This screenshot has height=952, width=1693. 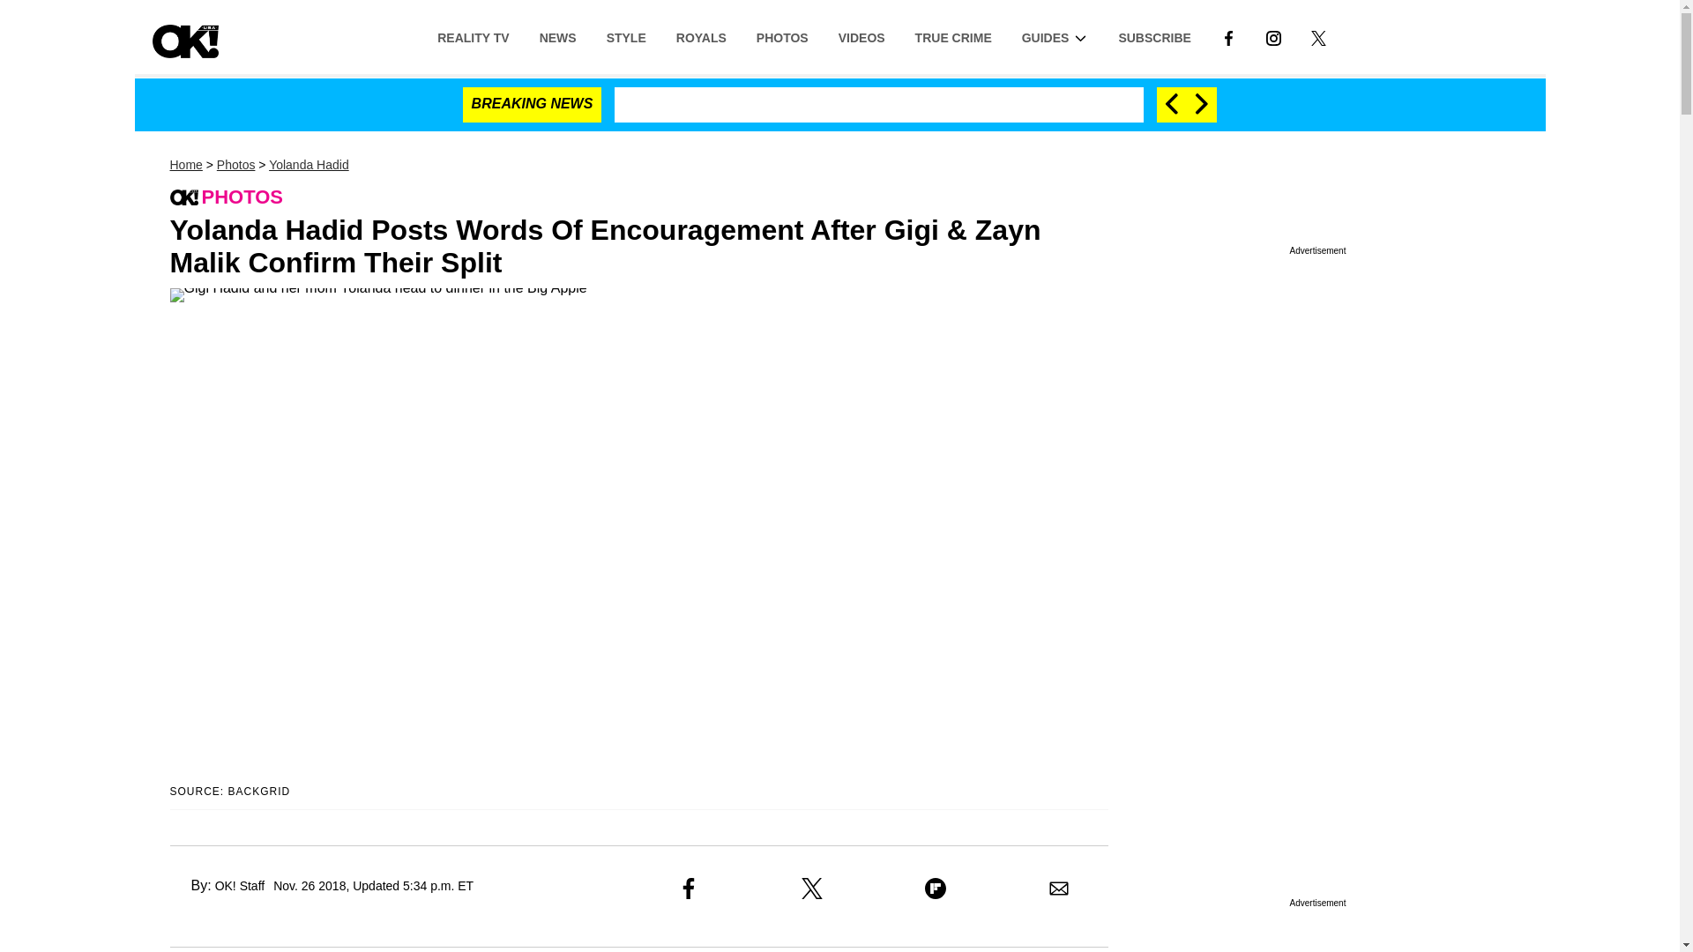 I want to click on STYLE, so click(x=626, y=36).